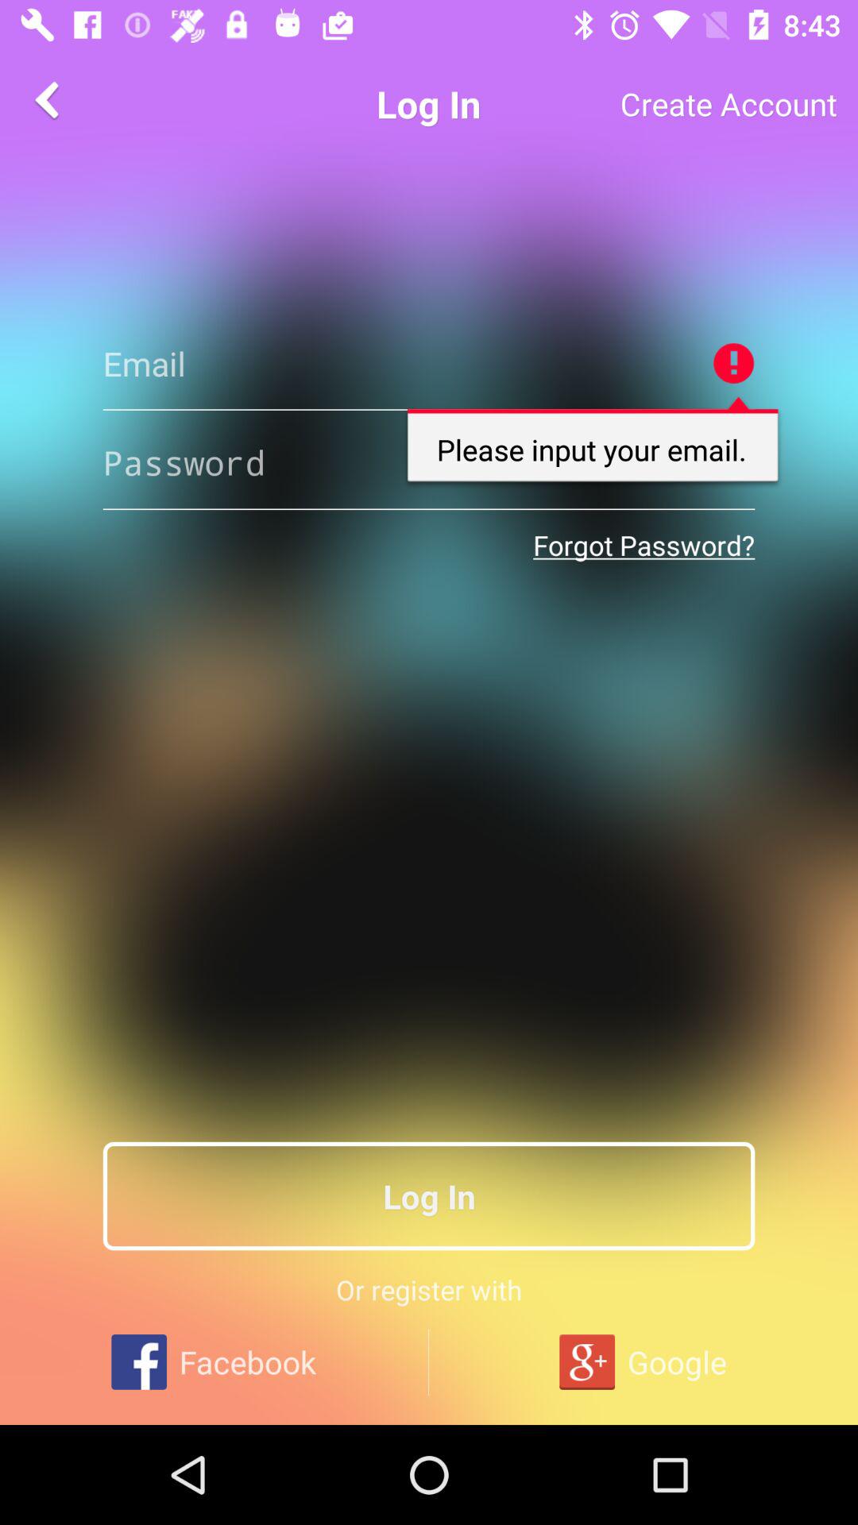 This screenshot has width=858, height=1525. Describe the element at coordinates (429, 462) in the screenshot. I see `password section` at that location.